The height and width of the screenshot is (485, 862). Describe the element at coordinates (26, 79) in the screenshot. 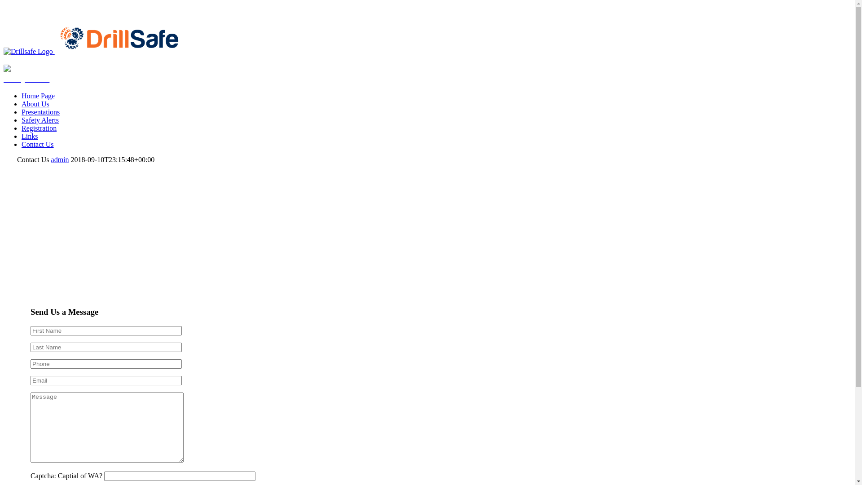

I see `Safety Alerts` at that location.